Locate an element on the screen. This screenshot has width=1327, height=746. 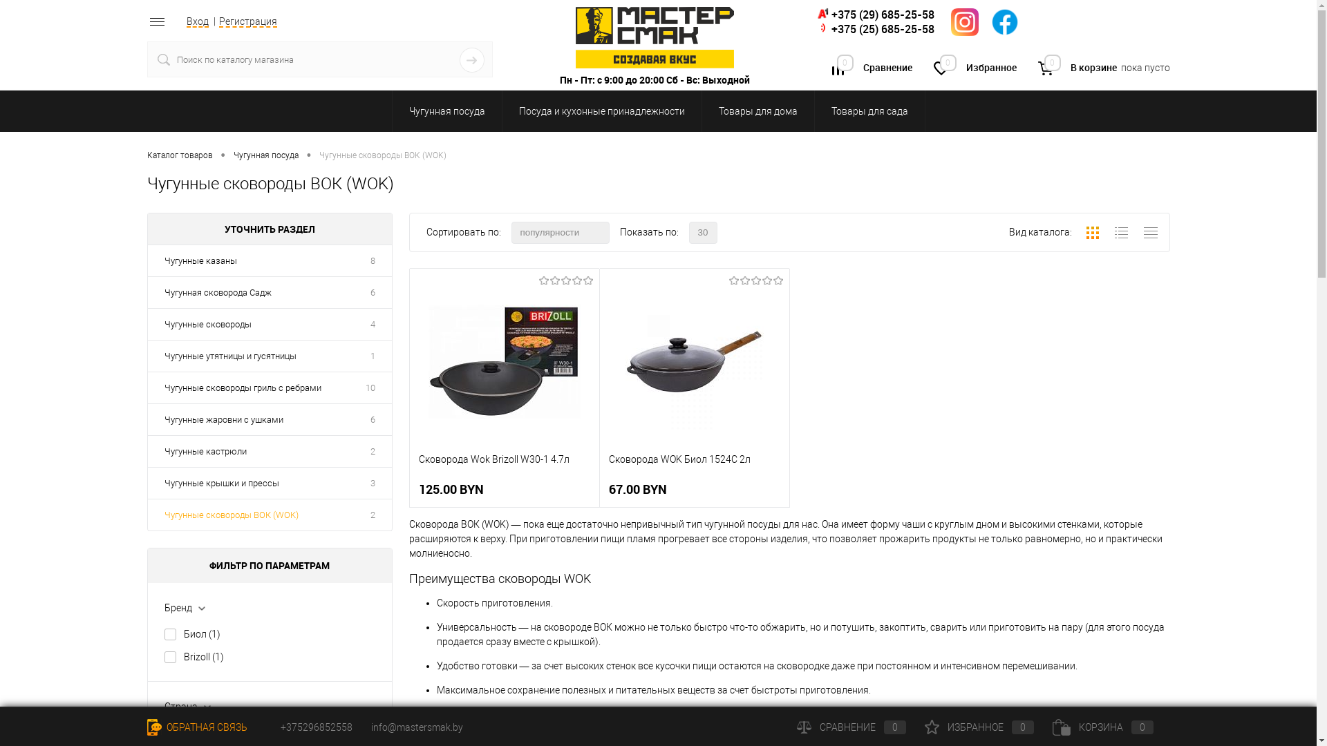
+375 (29) 685-25-58 is located at coordinates (882, 15).